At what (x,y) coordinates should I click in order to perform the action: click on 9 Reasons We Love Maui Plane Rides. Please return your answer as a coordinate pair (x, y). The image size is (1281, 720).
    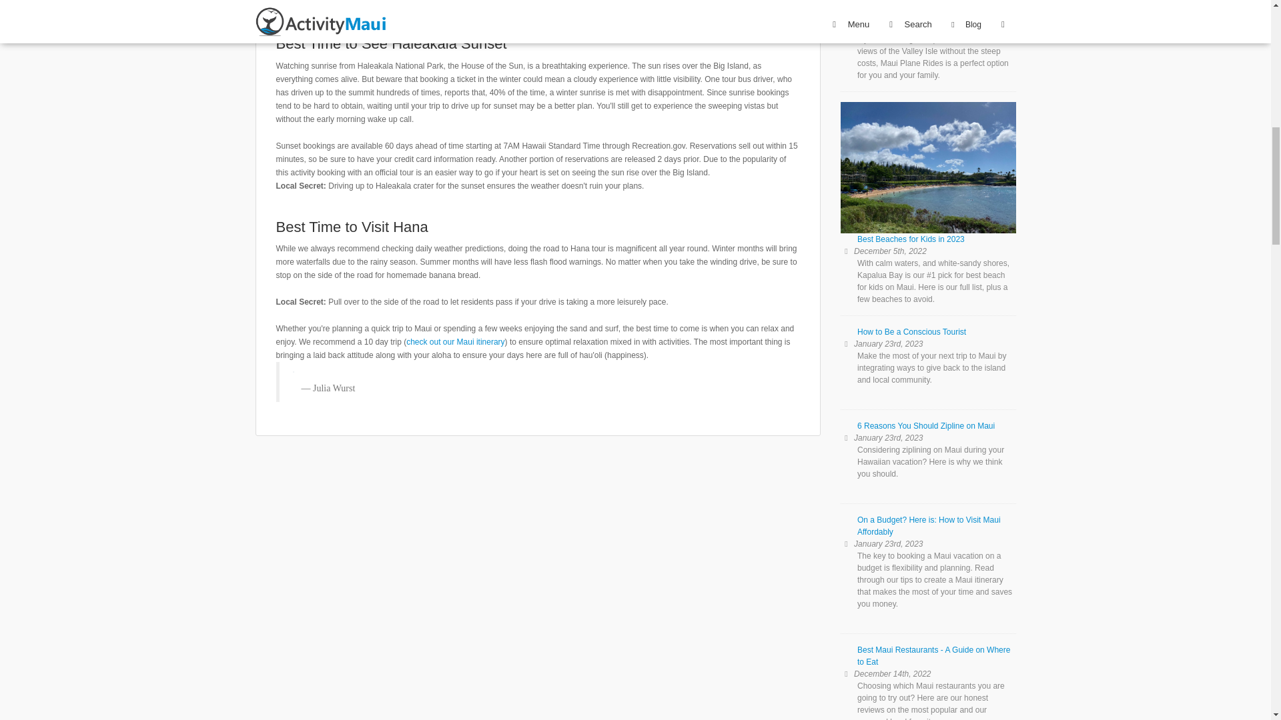
    Looking at the image, I should click on (927, 16).